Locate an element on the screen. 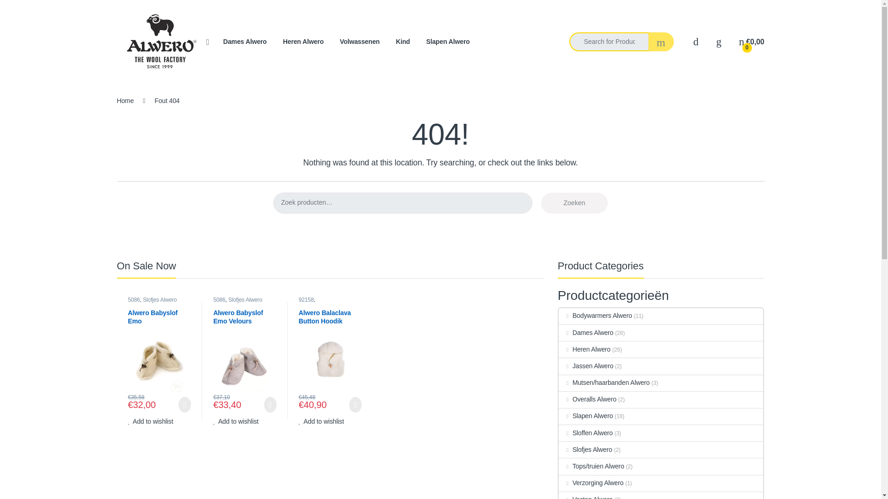 This screenshot has height=499, width=888. Heren Alwero is located at coordinates (303, 42).